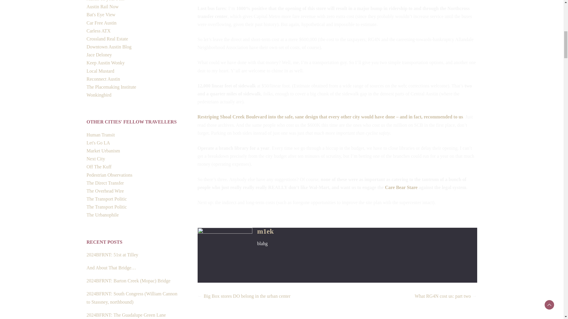 This screenshot has width=568, height=319. I want to click on Lyndon Henry and Dave Dobbs, so click(102, 6).